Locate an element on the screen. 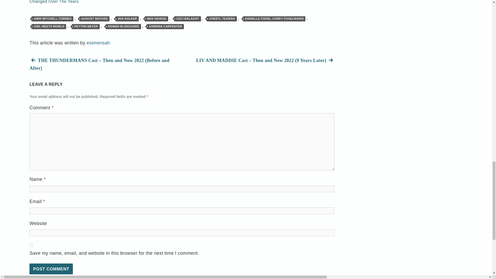 Image resolution: width=496 pixels, height=279 pixels. yes is located at coordinates (31, 245).